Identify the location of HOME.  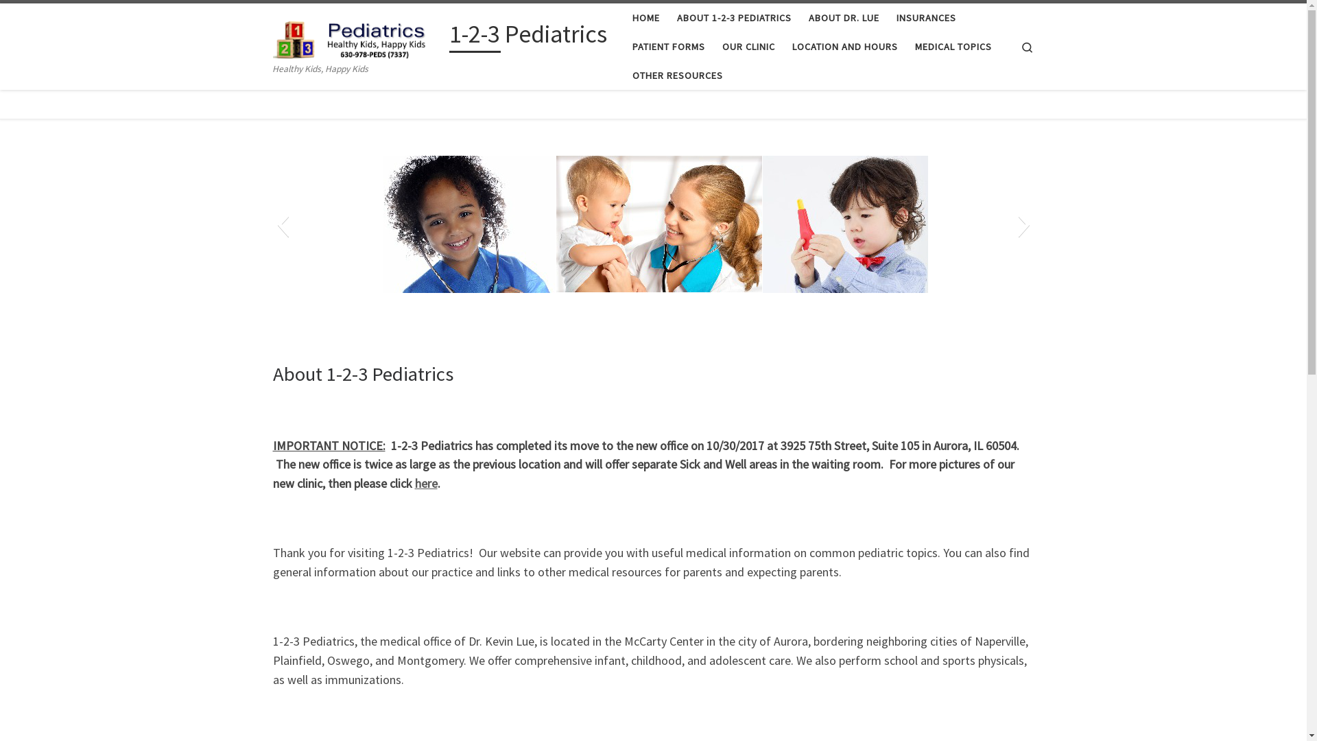
(646, 18).